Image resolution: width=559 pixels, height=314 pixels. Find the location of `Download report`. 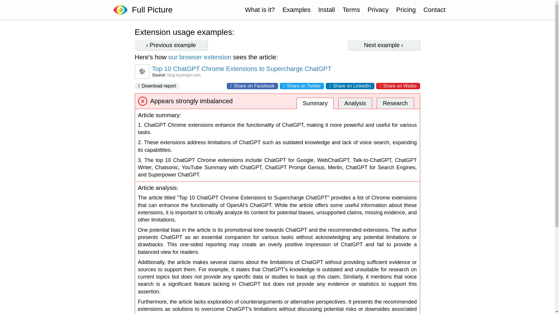

Download report is located at coordinates (157, 86).